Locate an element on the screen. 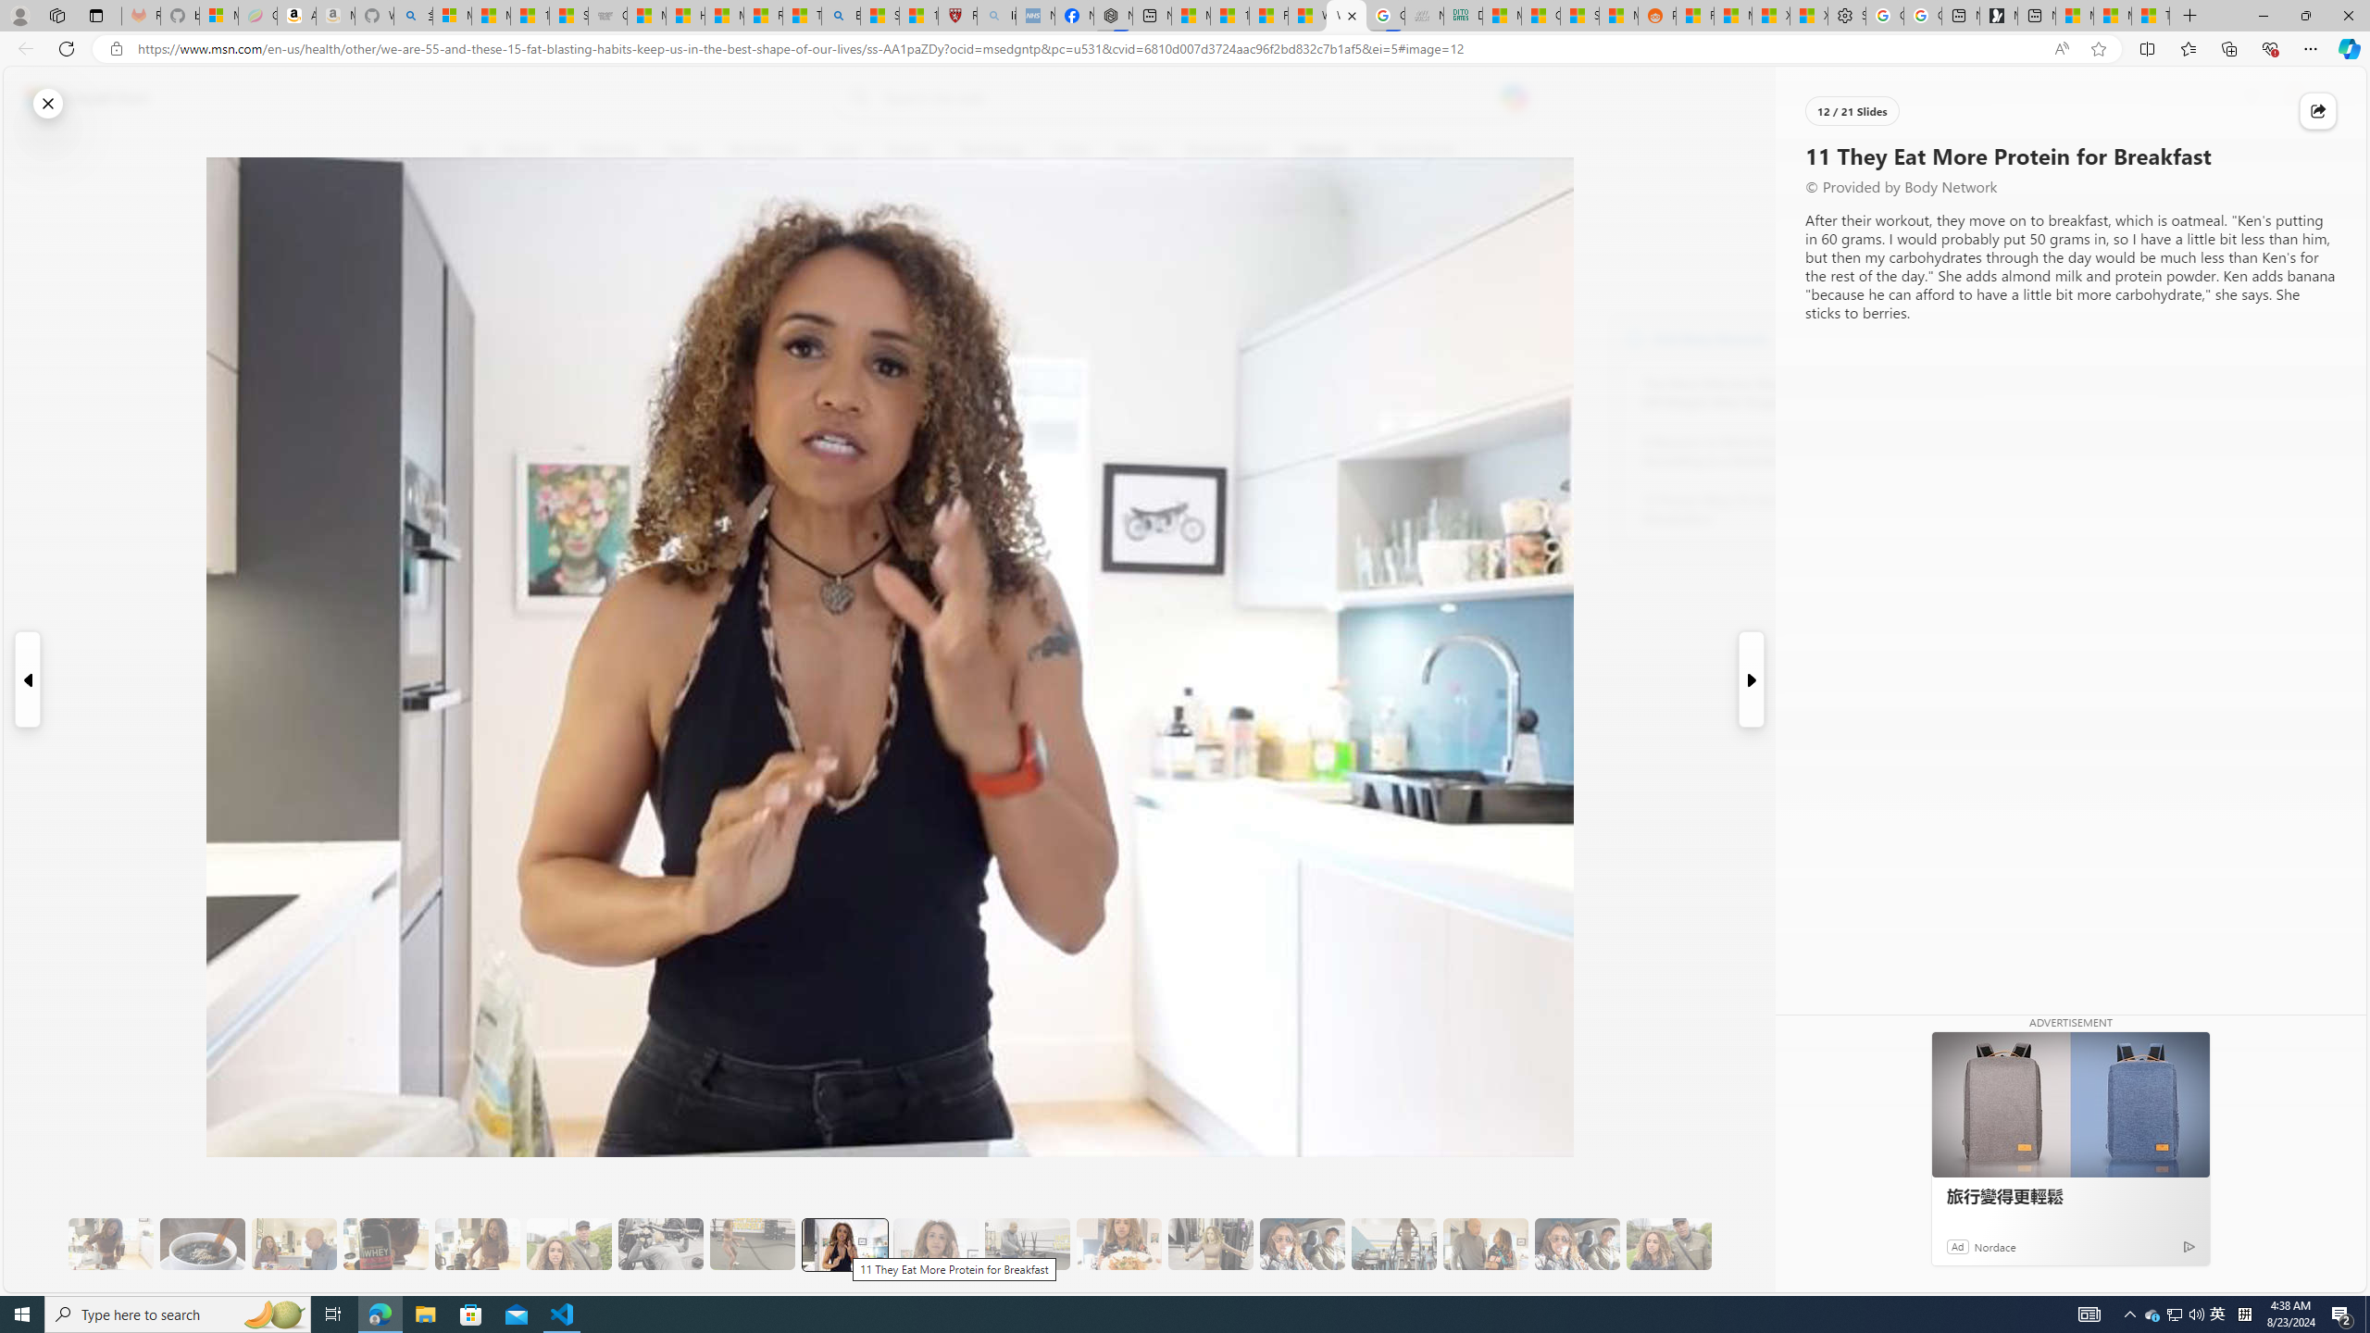 The image size is (2370, 1333). Stocks - MSN is located at coordinates (1579, 16).